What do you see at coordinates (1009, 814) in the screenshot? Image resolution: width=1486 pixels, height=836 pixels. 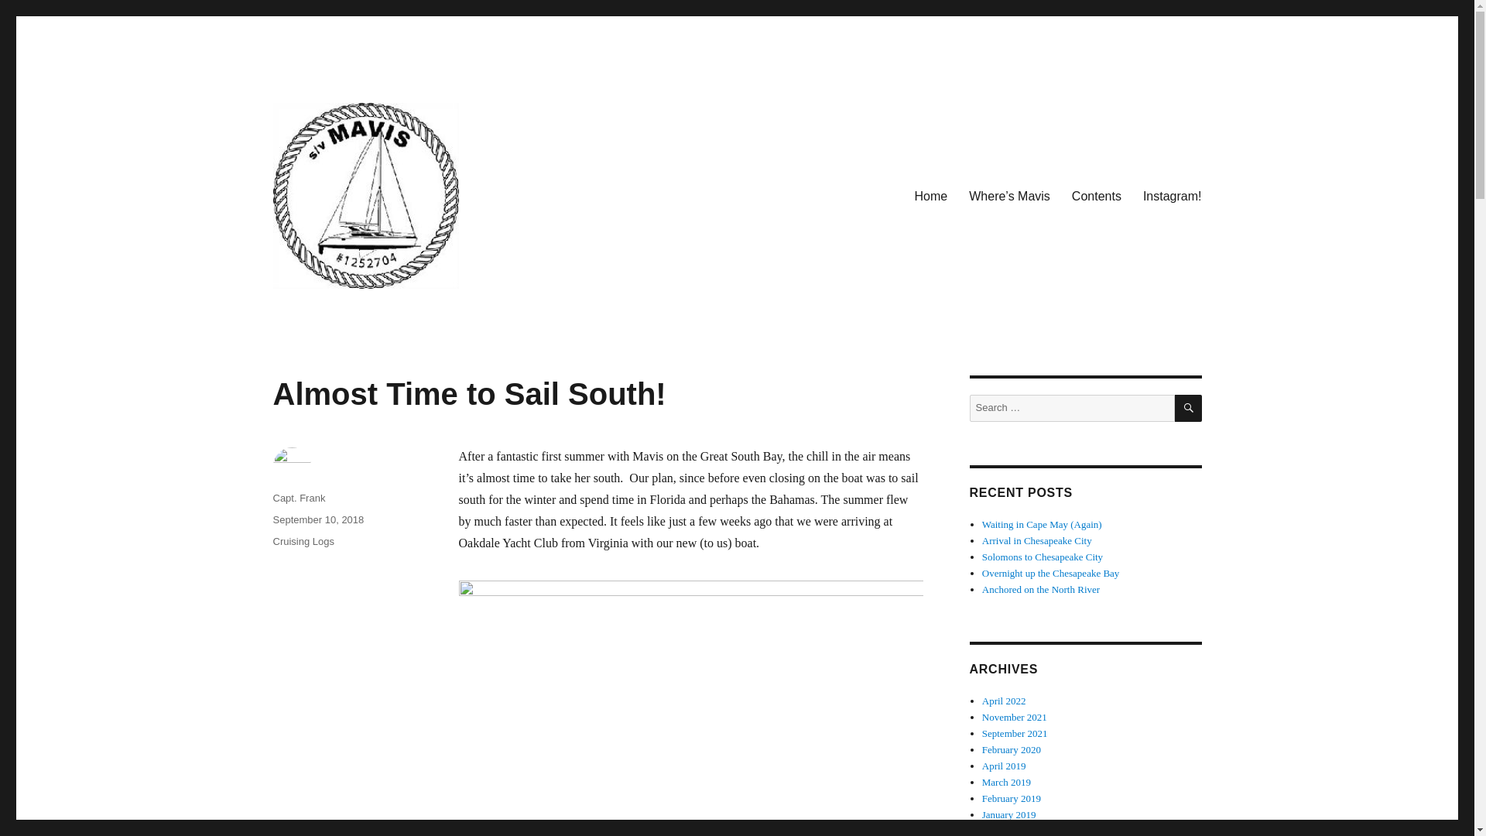 I see `January 2019` at bounding box center [1009, 814].